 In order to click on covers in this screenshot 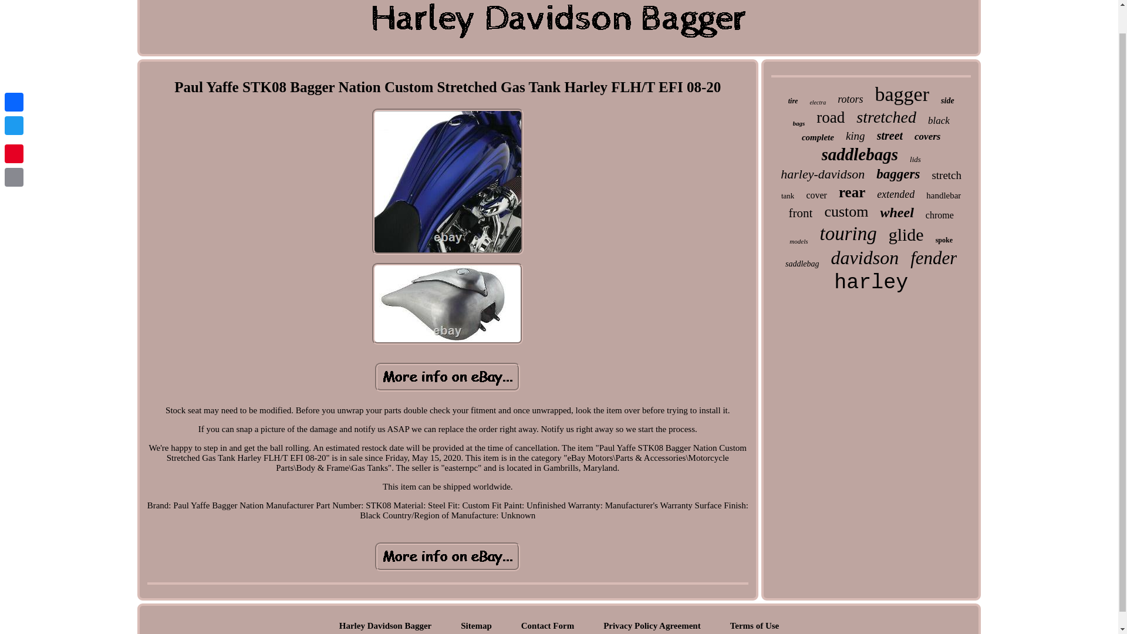, I will do `click(927, 136)`.